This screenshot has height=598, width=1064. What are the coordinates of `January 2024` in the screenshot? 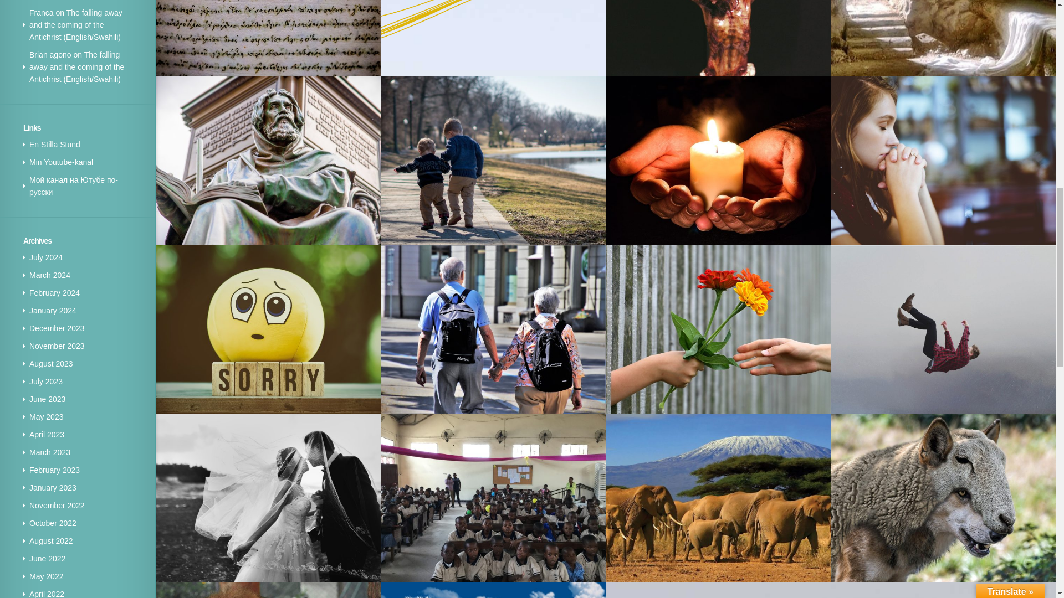 It's located at (53, 310).